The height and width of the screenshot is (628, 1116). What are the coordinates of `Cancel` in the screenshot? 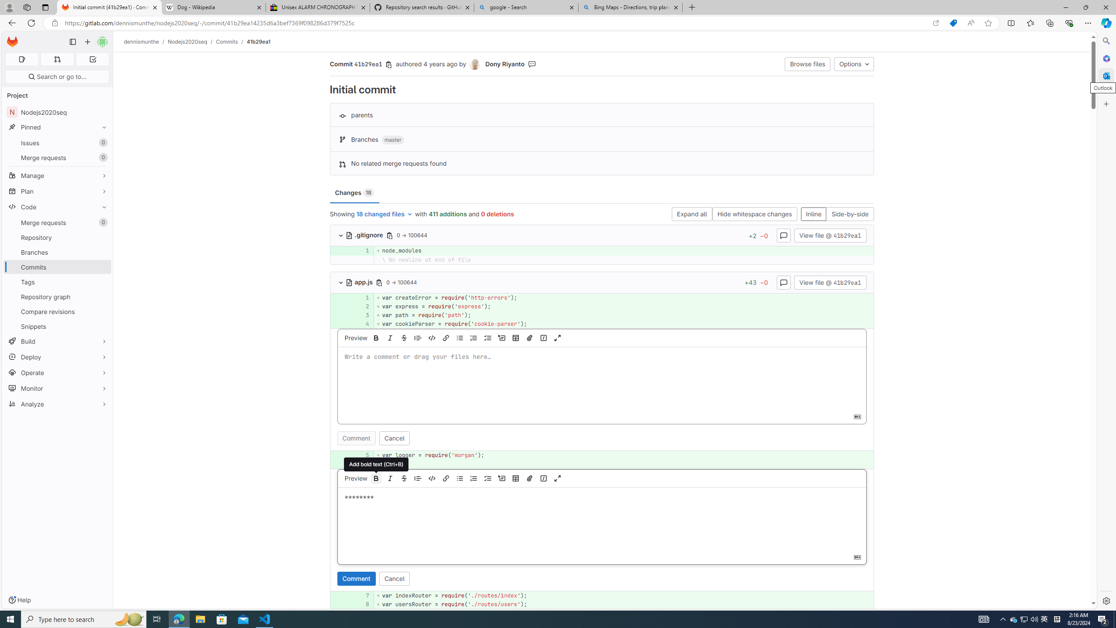 It's located at (394, 578).